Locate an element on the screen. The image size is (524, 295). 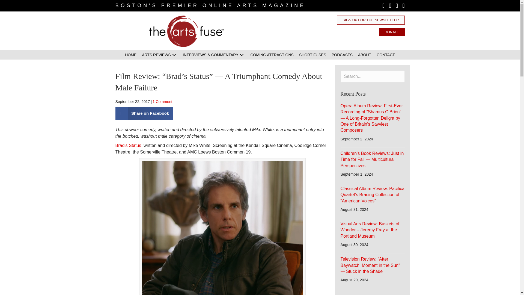
1 Comment is located at coordinates (162, 102).